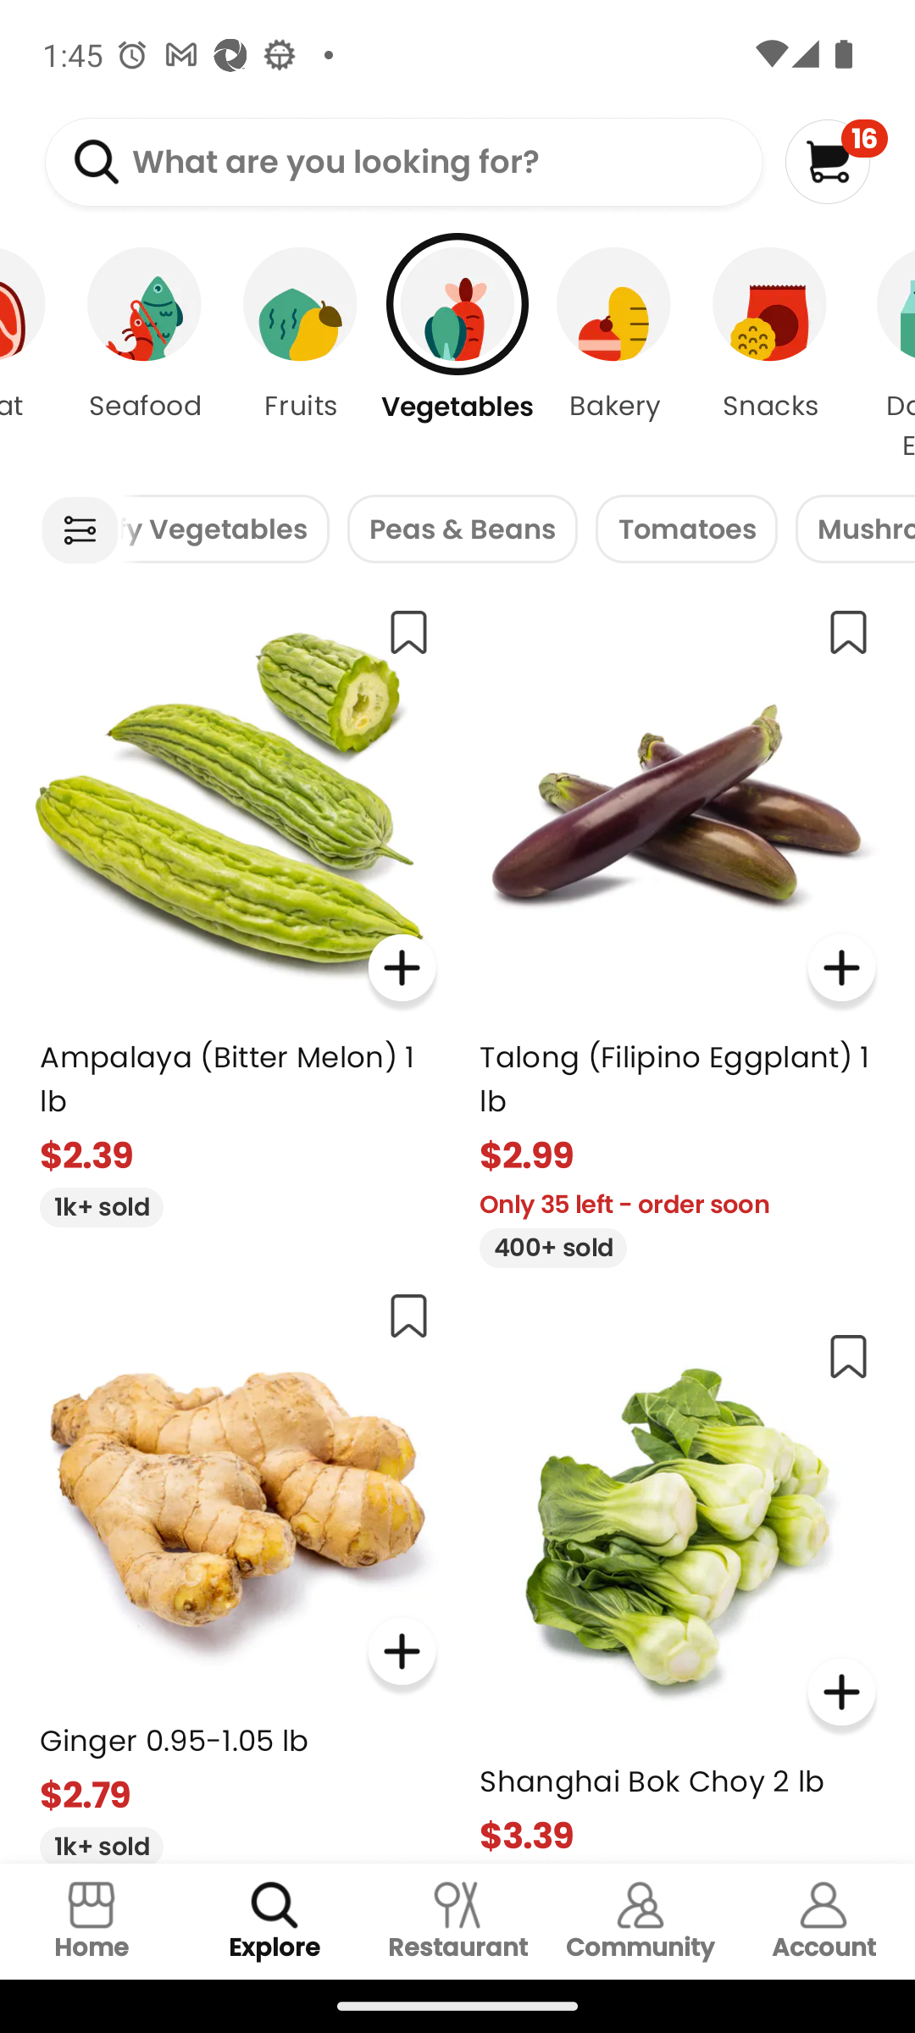  What do you see at coordinates (301, 356) in the screenshot?
I see `Fruits` at bounding box center [301, 356].